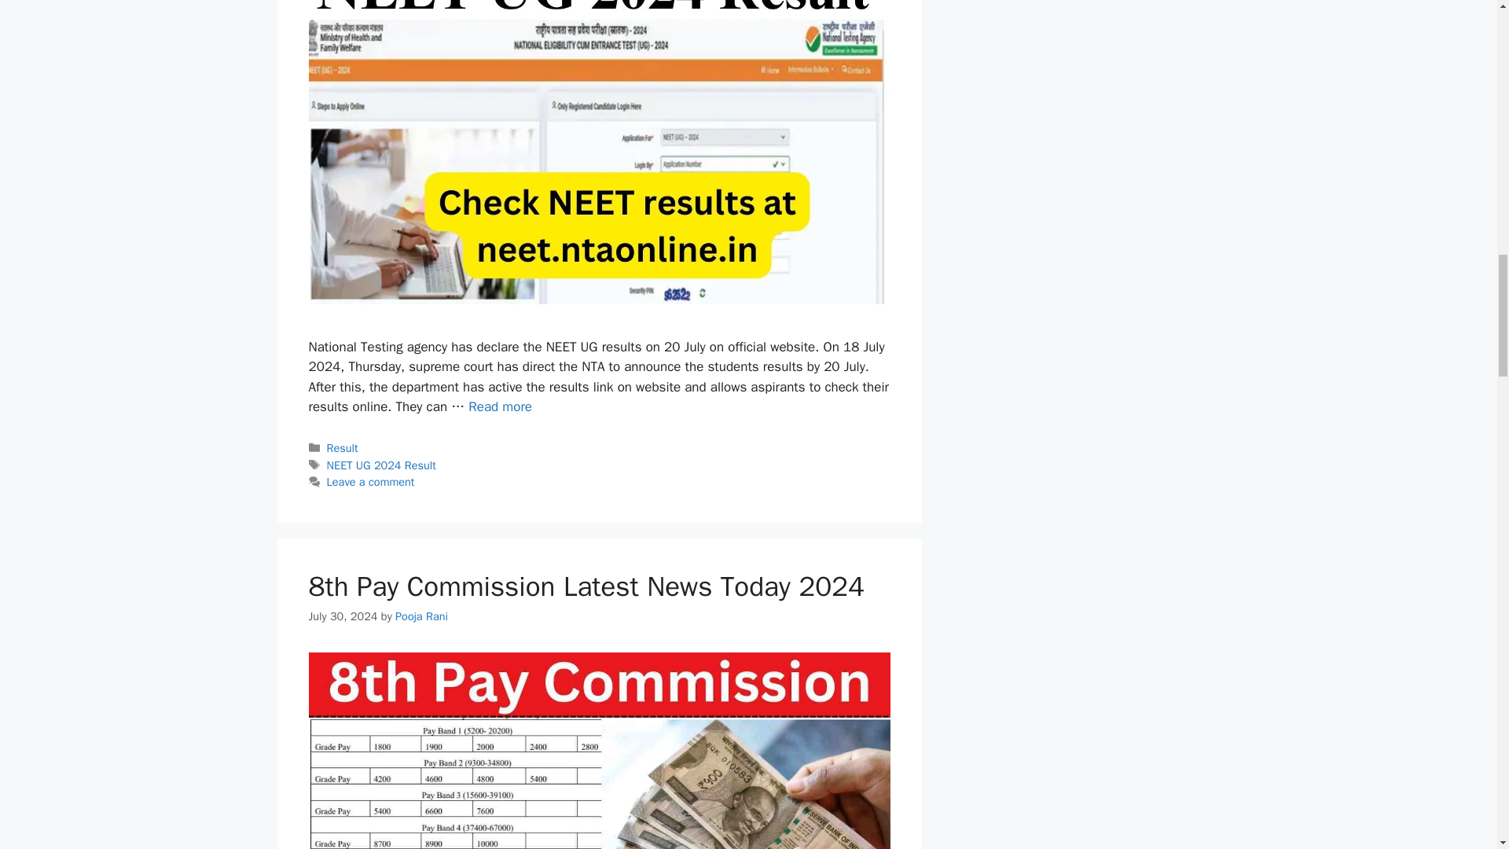  What do you see at coordinates (381, 465) in the screenshot?
I see `NEET UG 2024 Result` at bounding box center [381, 465].